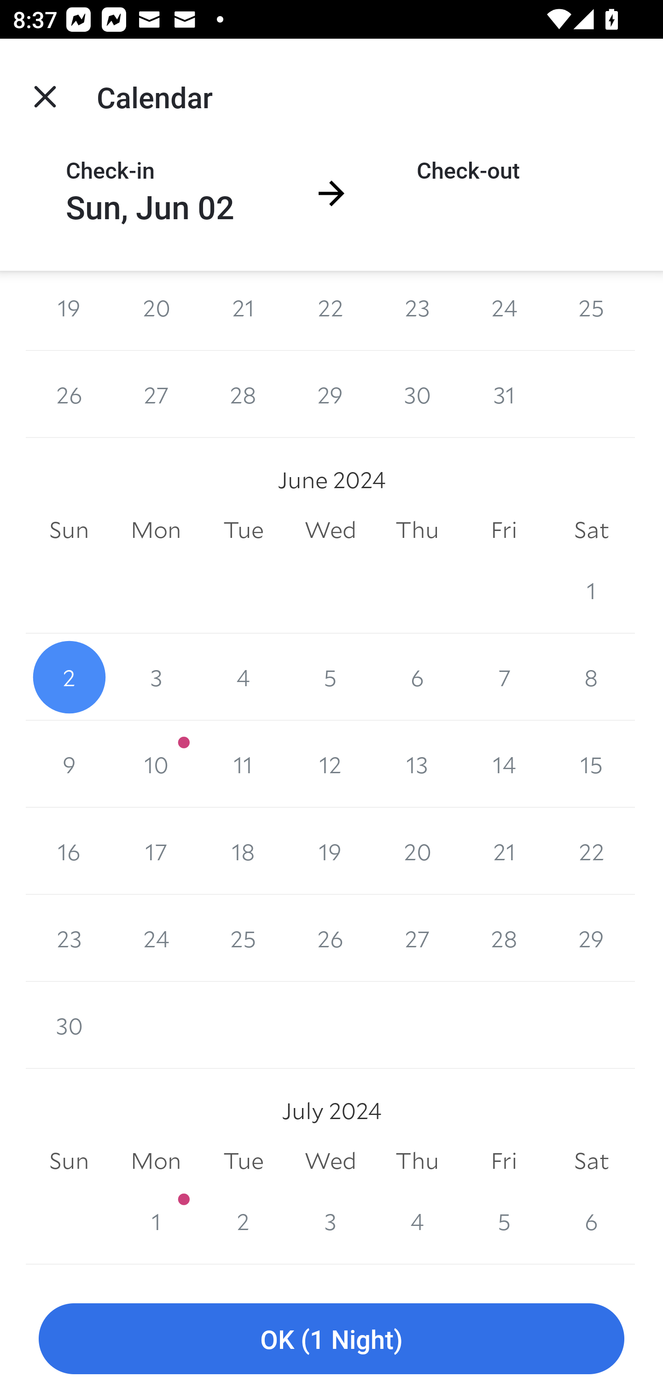 The image size is (663, 1400). Describe the element at coordinates (69, 677) in the screenshot. I see `2 2 June 2024` at that location.